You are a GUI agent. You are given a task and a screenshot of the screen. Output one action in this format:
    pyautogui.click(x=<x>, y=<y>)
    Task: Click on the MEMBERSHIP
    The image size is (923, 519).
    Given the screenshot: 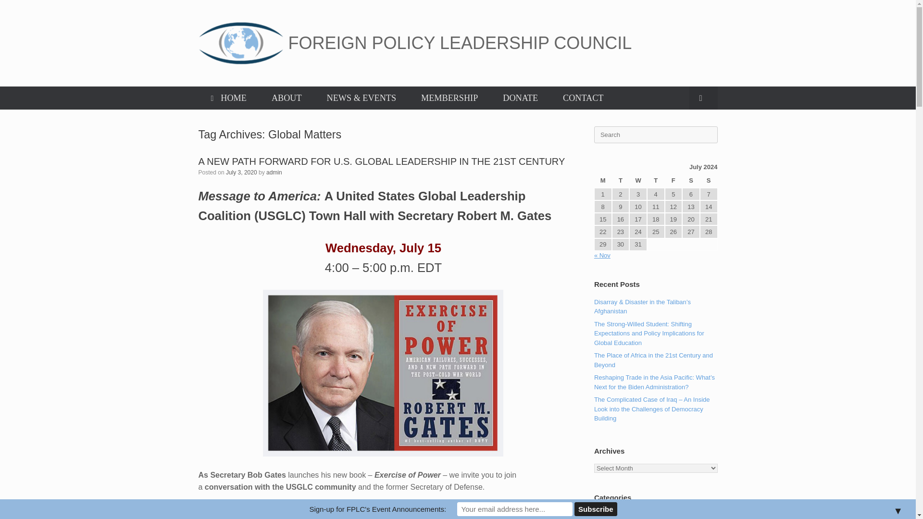 What is the action you would take?
    pyautogui.click(x=449, y=98)
    